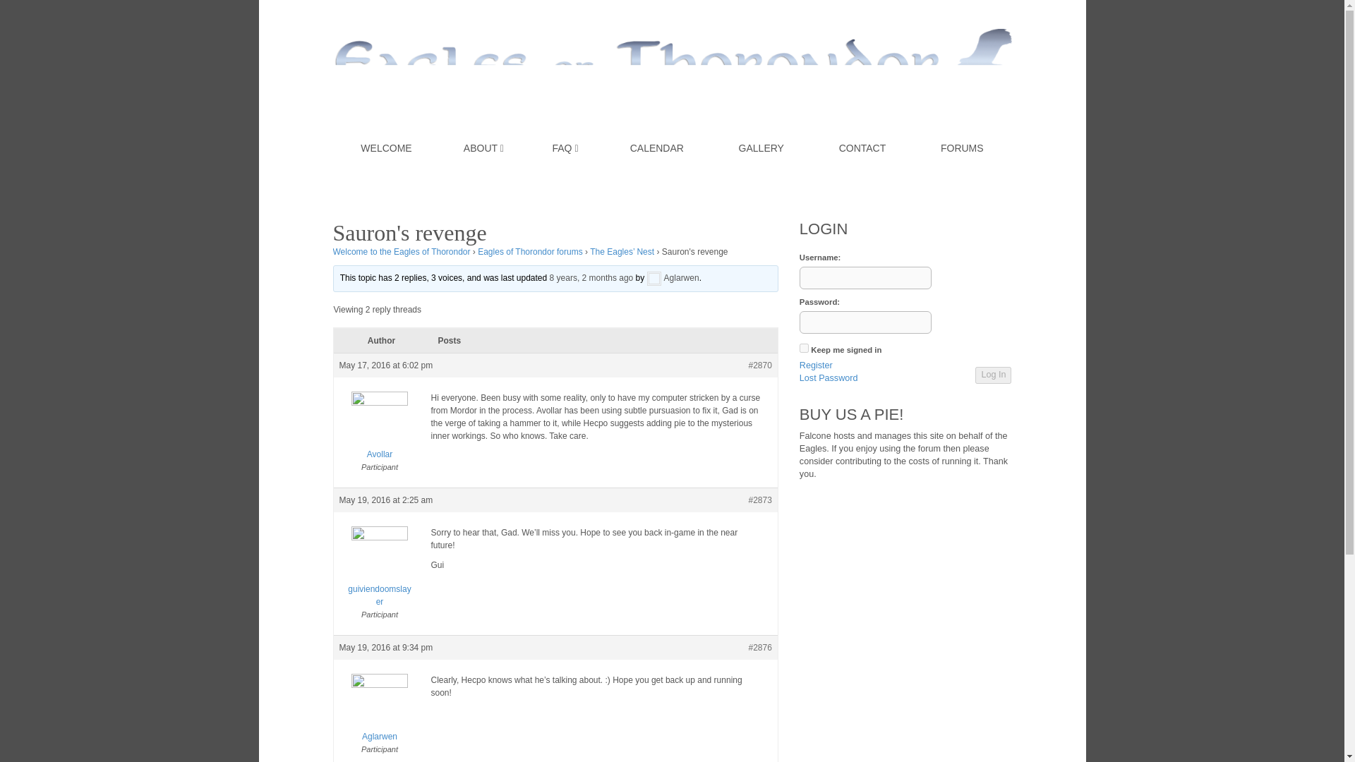  I want to click on Avollar, so click(380, 435).